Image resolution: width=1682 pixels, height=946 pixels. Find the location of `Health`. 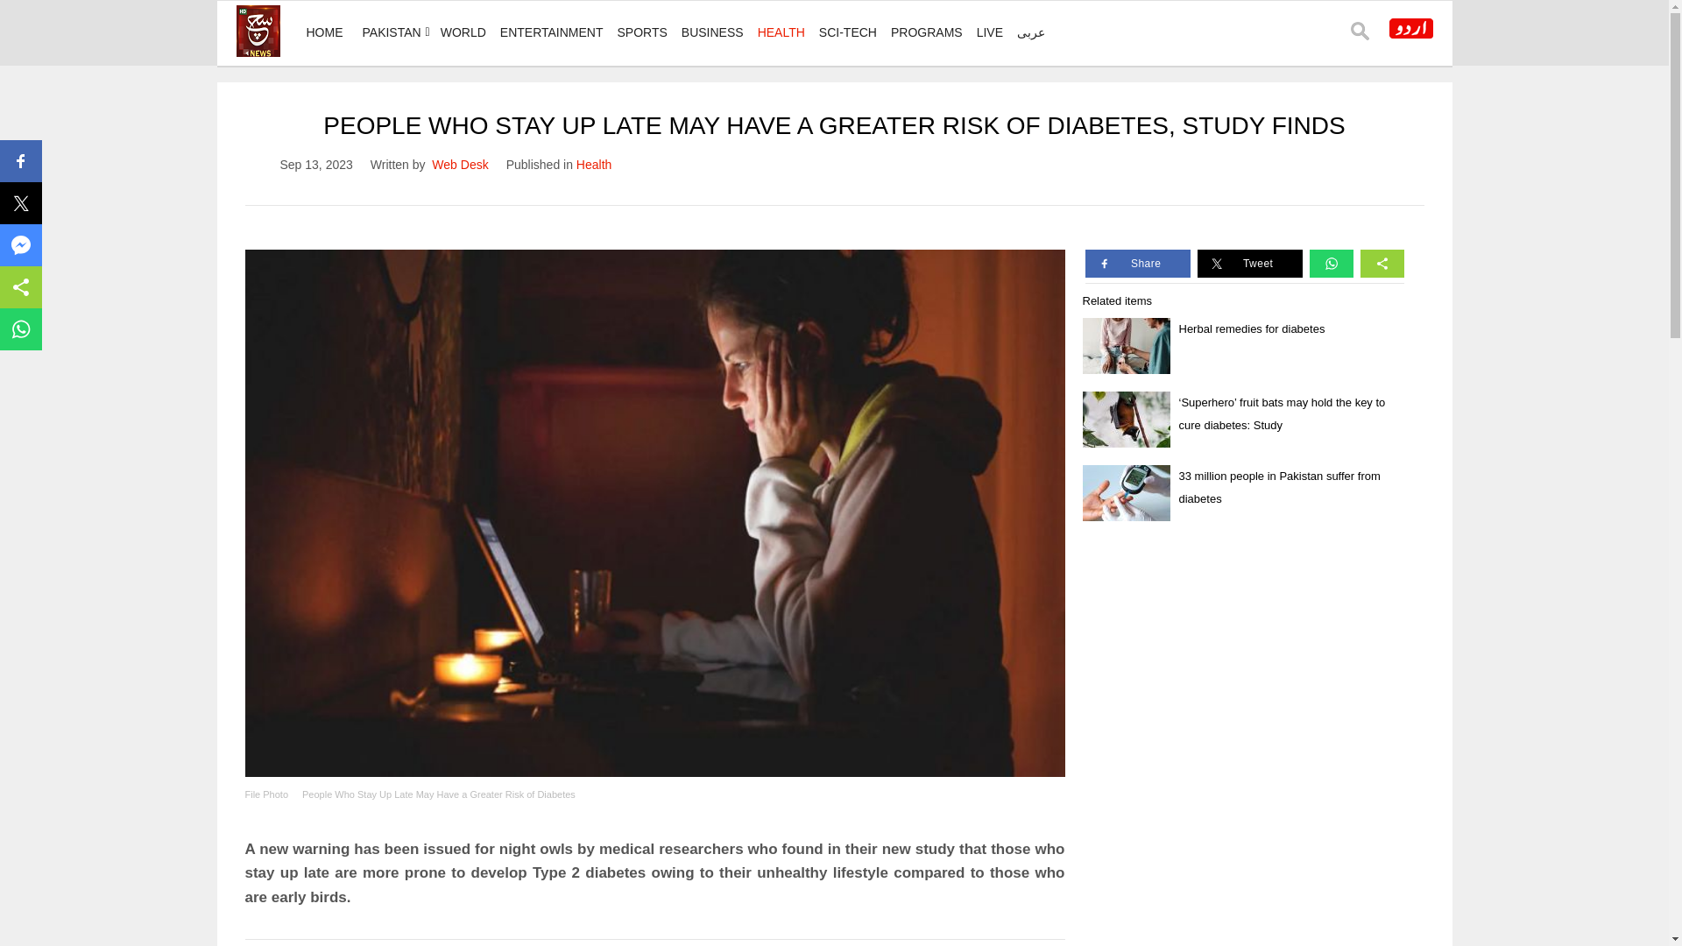

Health is located at coordinates (594, 165).